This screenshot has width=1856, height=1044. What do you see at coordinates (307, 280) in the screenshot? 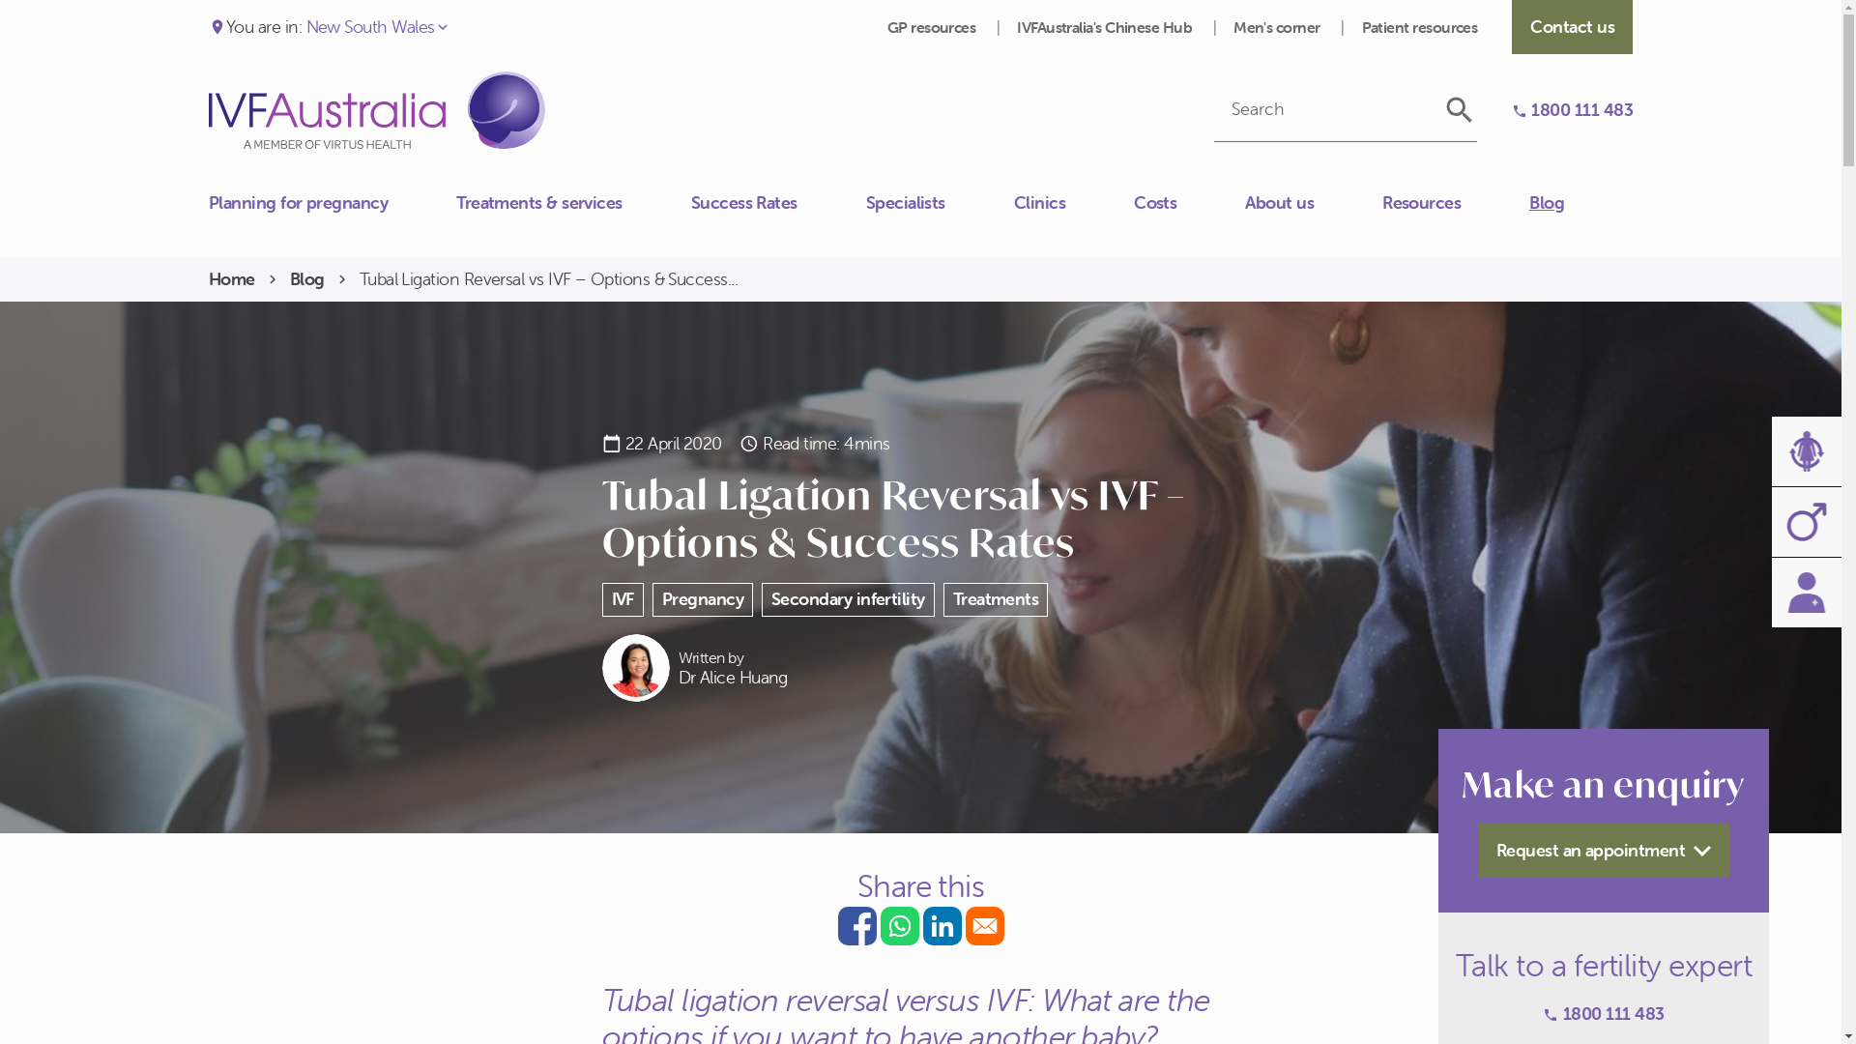
I see `Blog` at bounding box center [307, 280].